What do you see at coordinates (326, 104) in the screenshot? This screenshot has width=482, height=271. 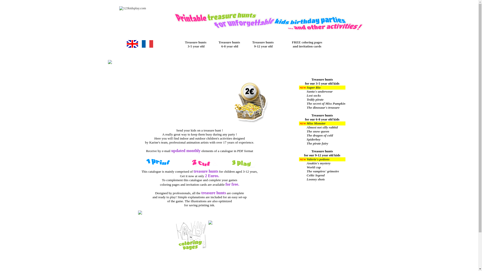 I see `The secret of Miss Pumpkin` at bounding box center [326, 104].